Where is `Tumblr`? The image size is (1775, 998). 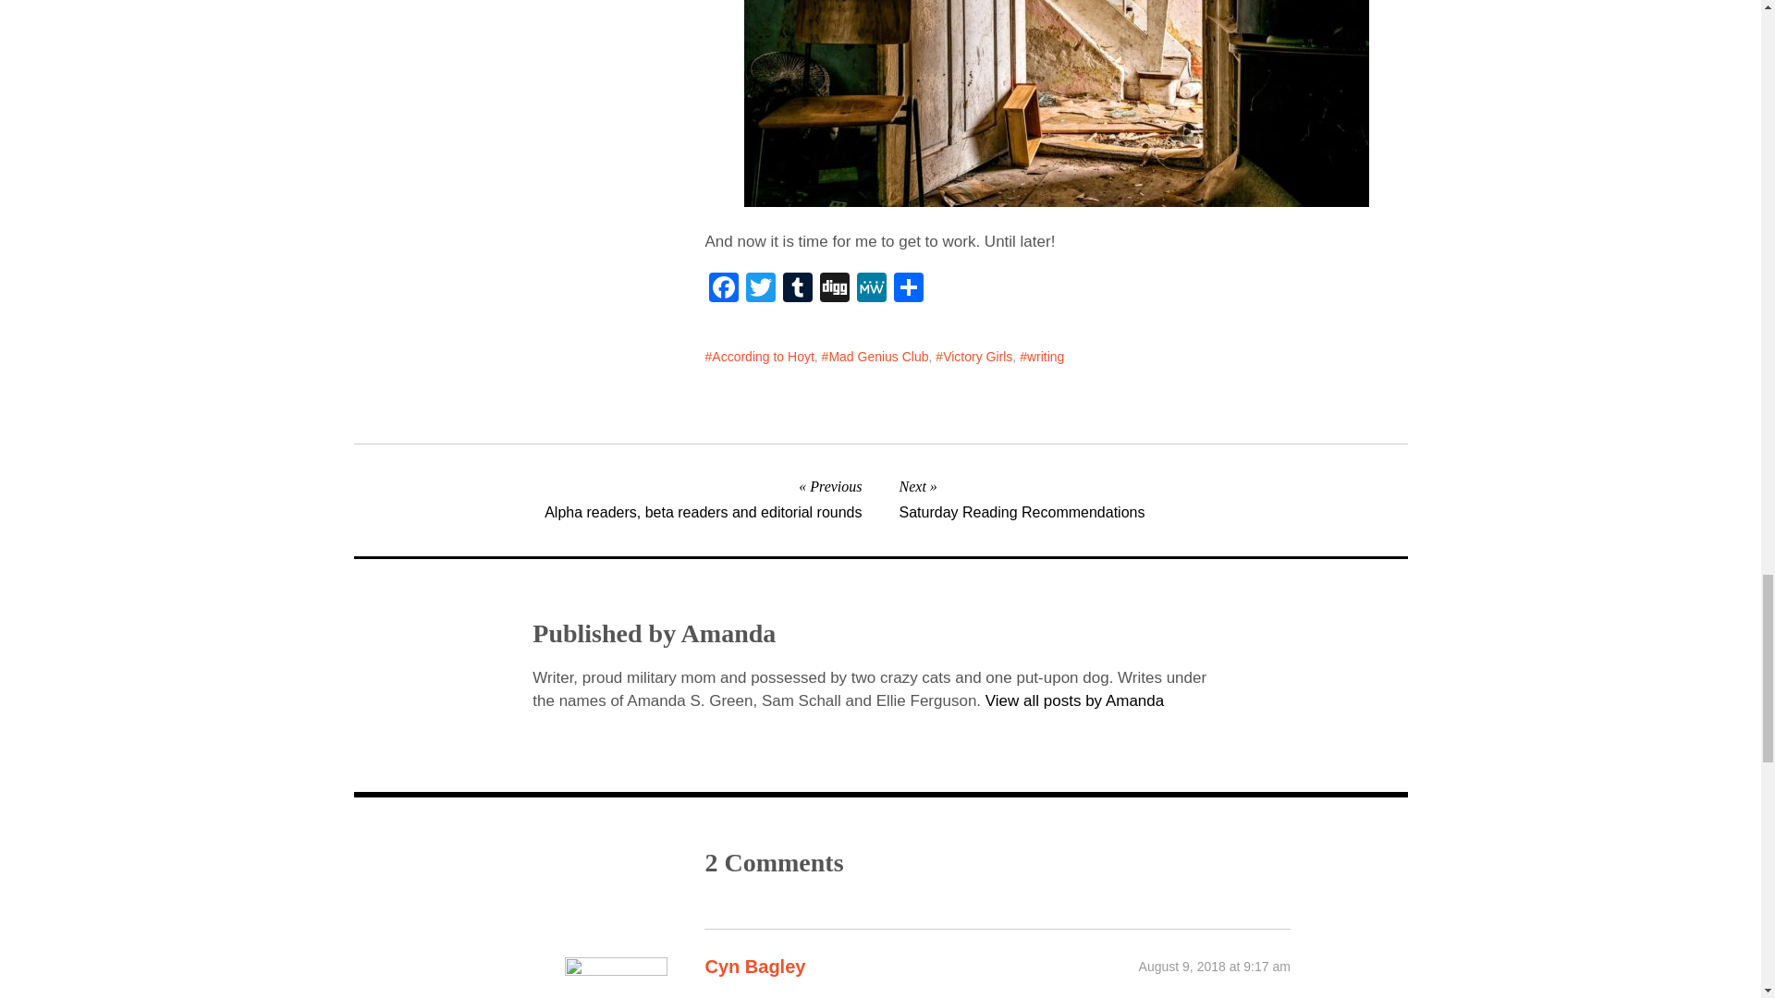
Tumblr is located at coordinates (1152, 497).